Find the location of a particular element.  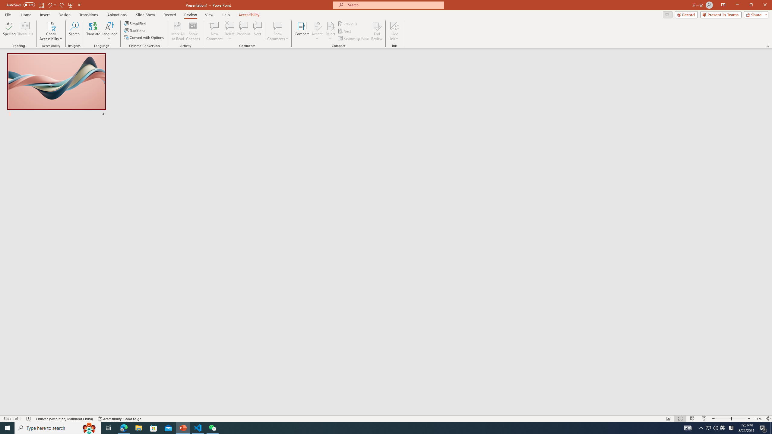

Convert with Options... is located at coordinates (144, 37).